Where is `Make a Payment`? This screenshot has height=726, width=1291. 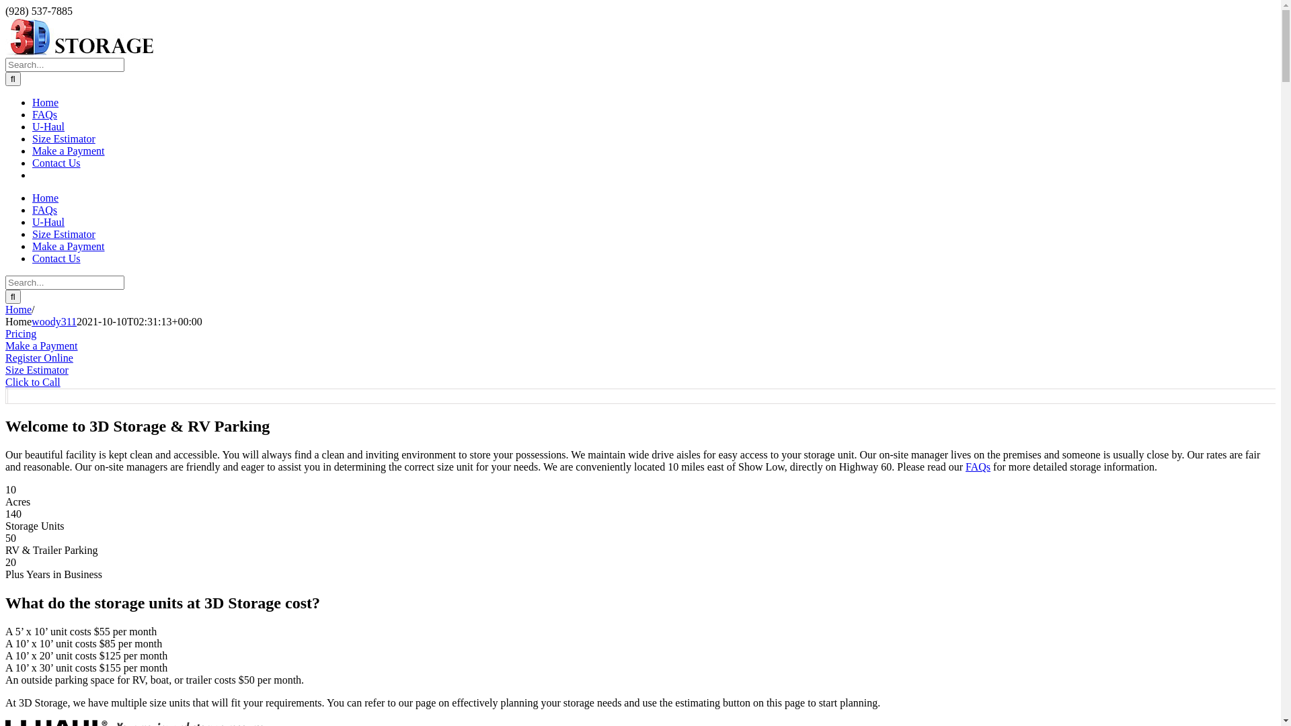
Make a Payment is located at coordinates (69, 246).